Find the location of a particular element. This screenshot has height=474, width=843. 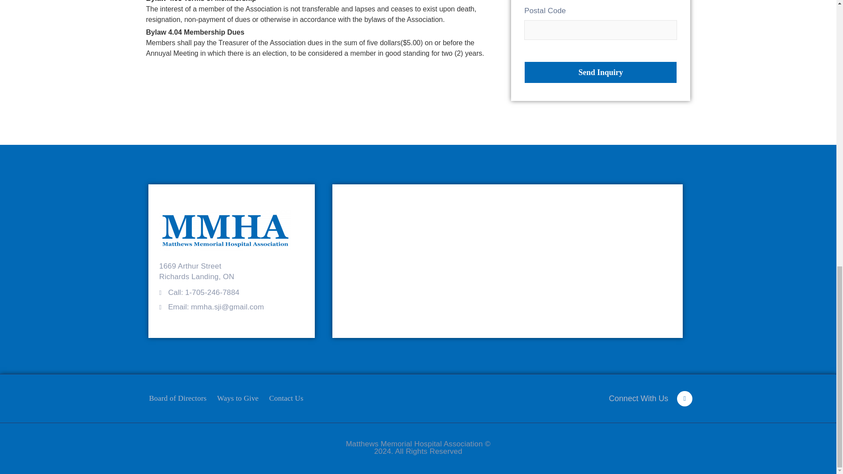

Call: 1-705-246-7884 is located at coordinates (204, 292).